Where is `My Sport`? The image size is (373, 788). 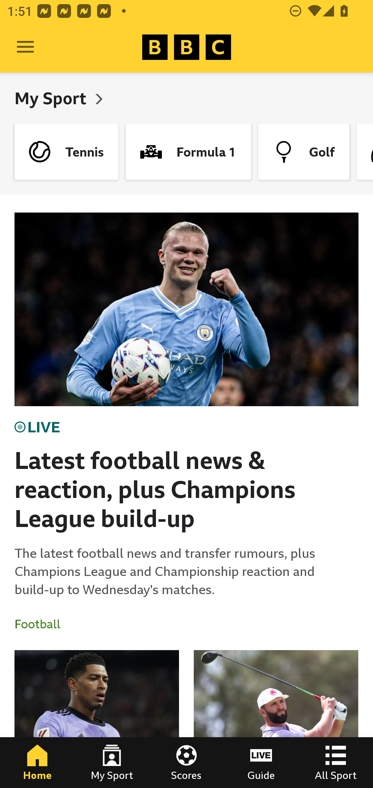 My Sport is located at coordinates (52, 98).